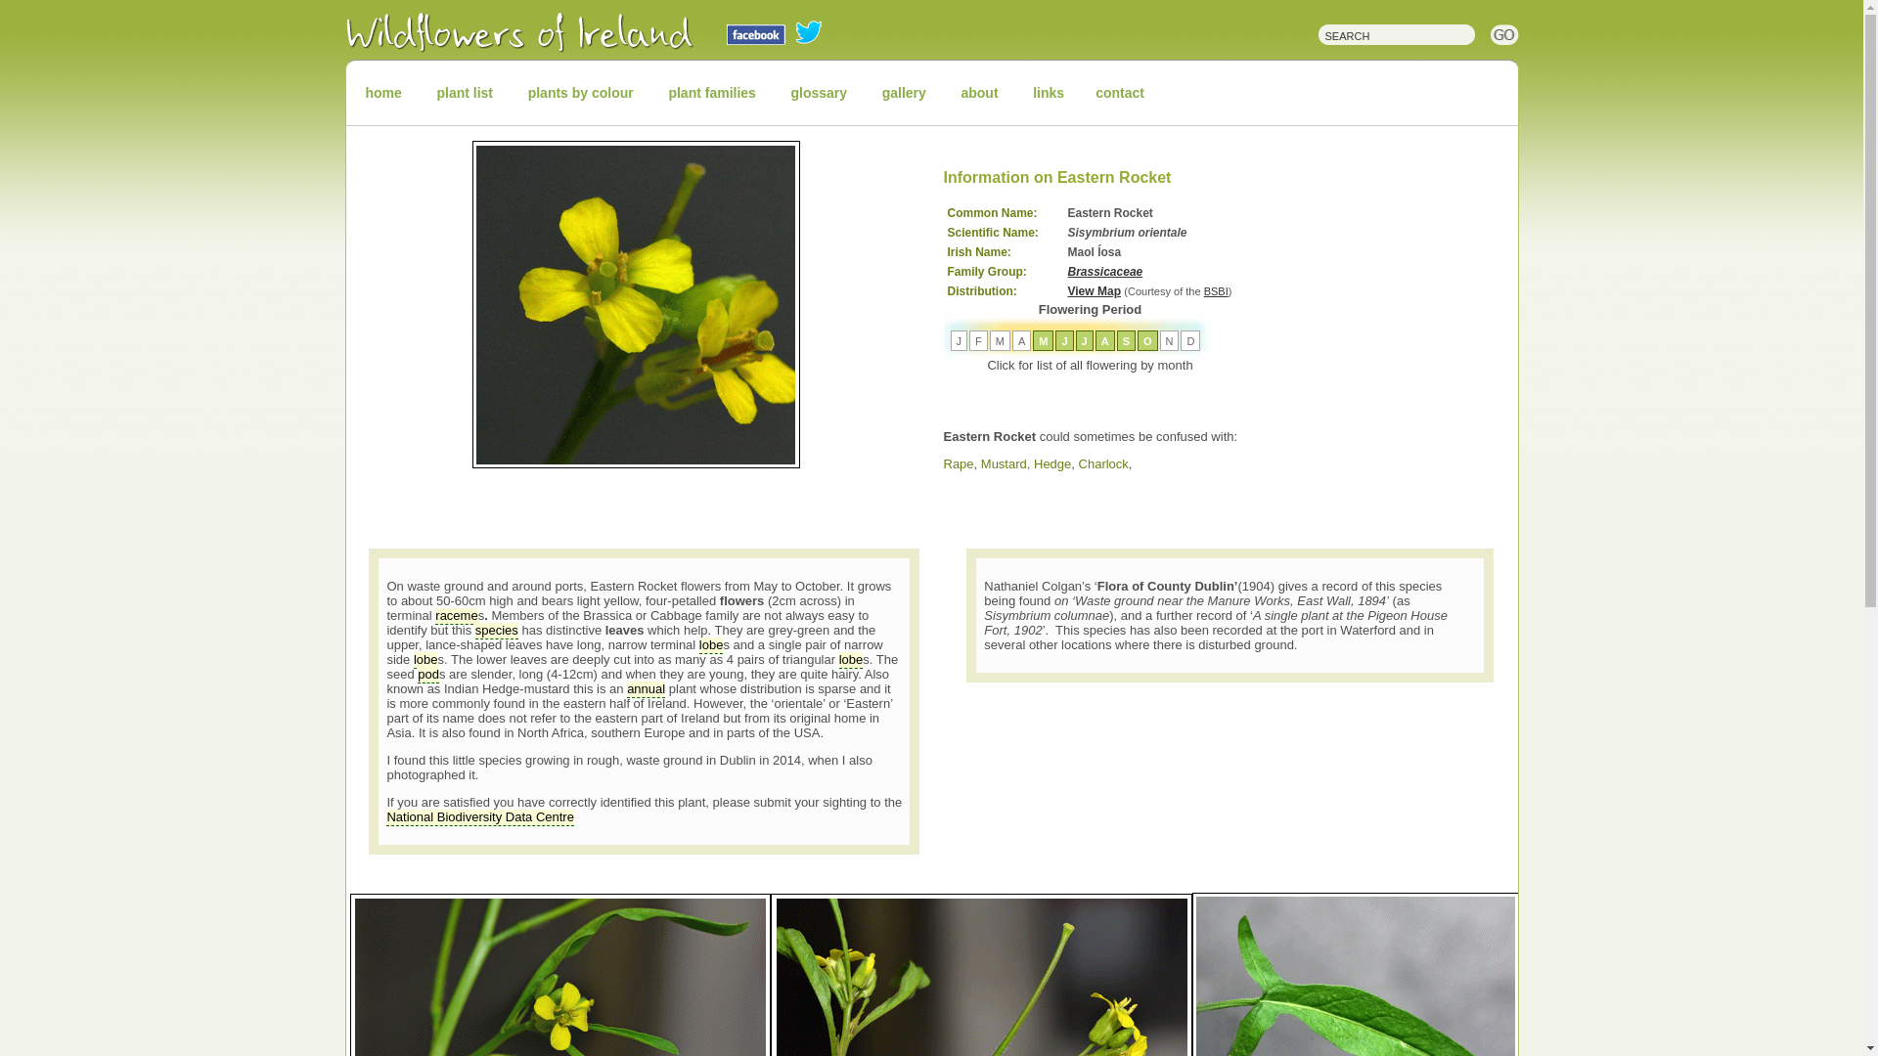 This screenshot has width=1878, height=1056. I want to click on plant families, so click(710, 92).